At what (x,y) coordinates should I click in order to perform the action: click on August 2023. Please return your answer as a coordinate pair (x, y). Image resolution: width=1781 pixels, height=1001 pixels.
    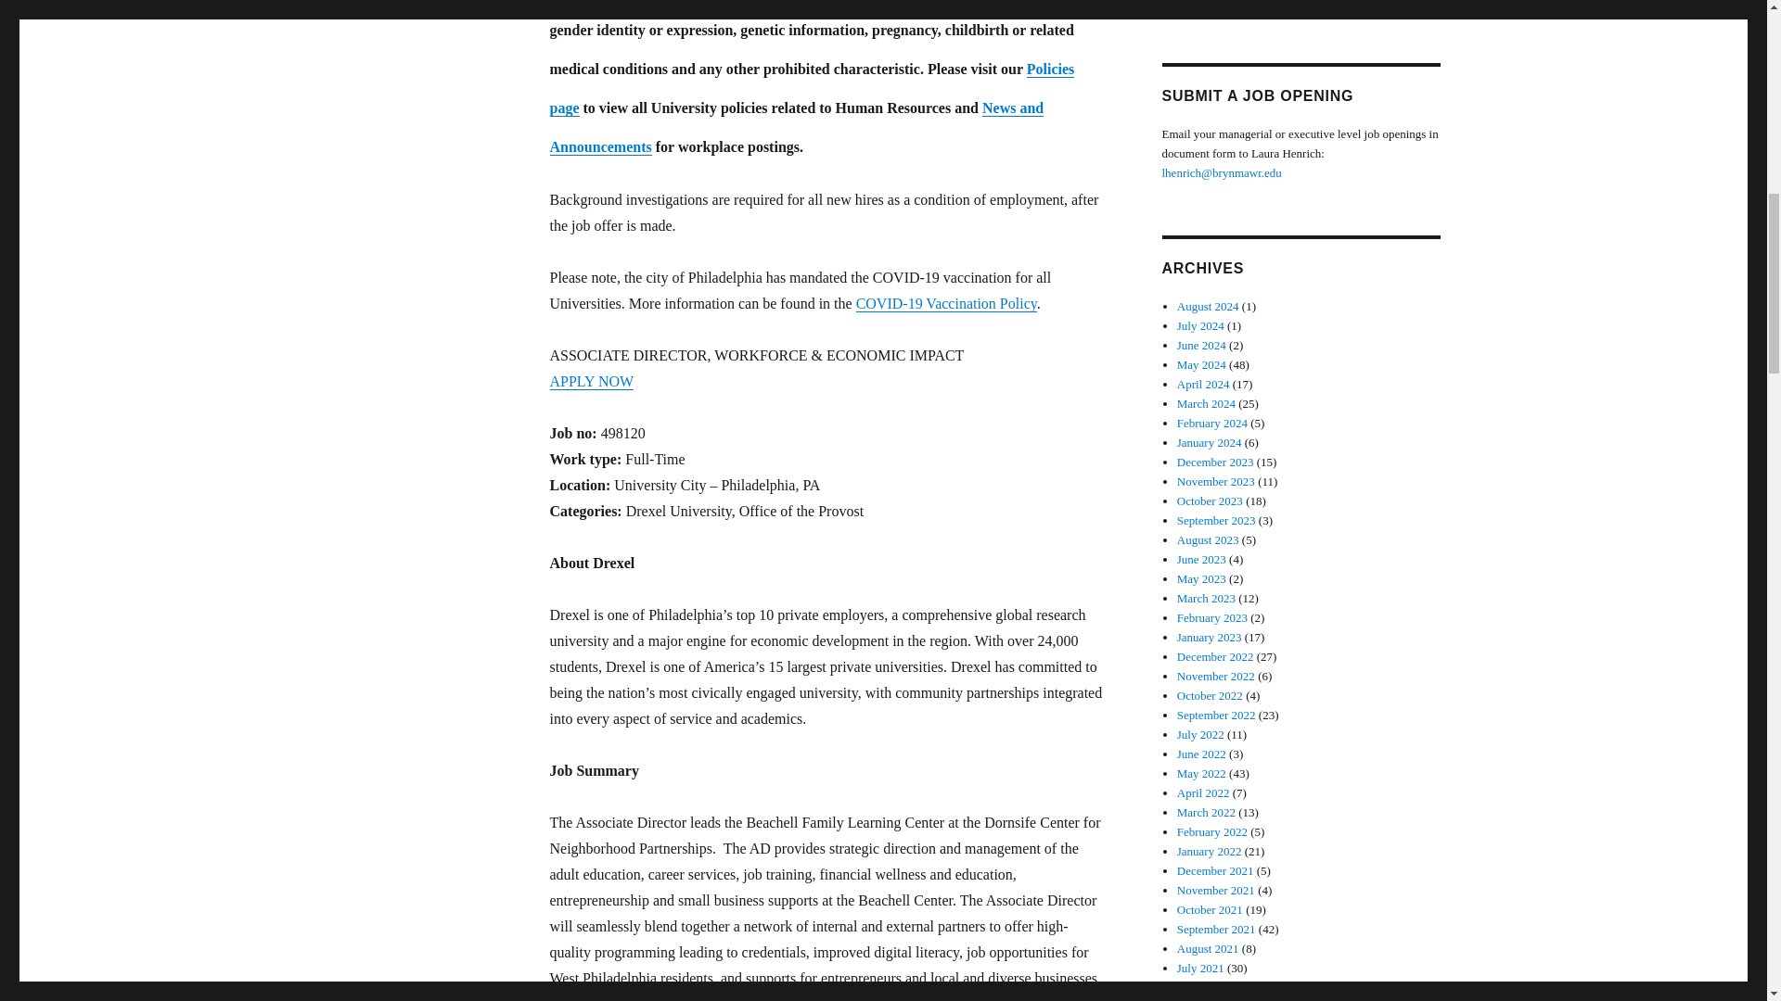
    Looking at the image, I should click on (1208, 539).